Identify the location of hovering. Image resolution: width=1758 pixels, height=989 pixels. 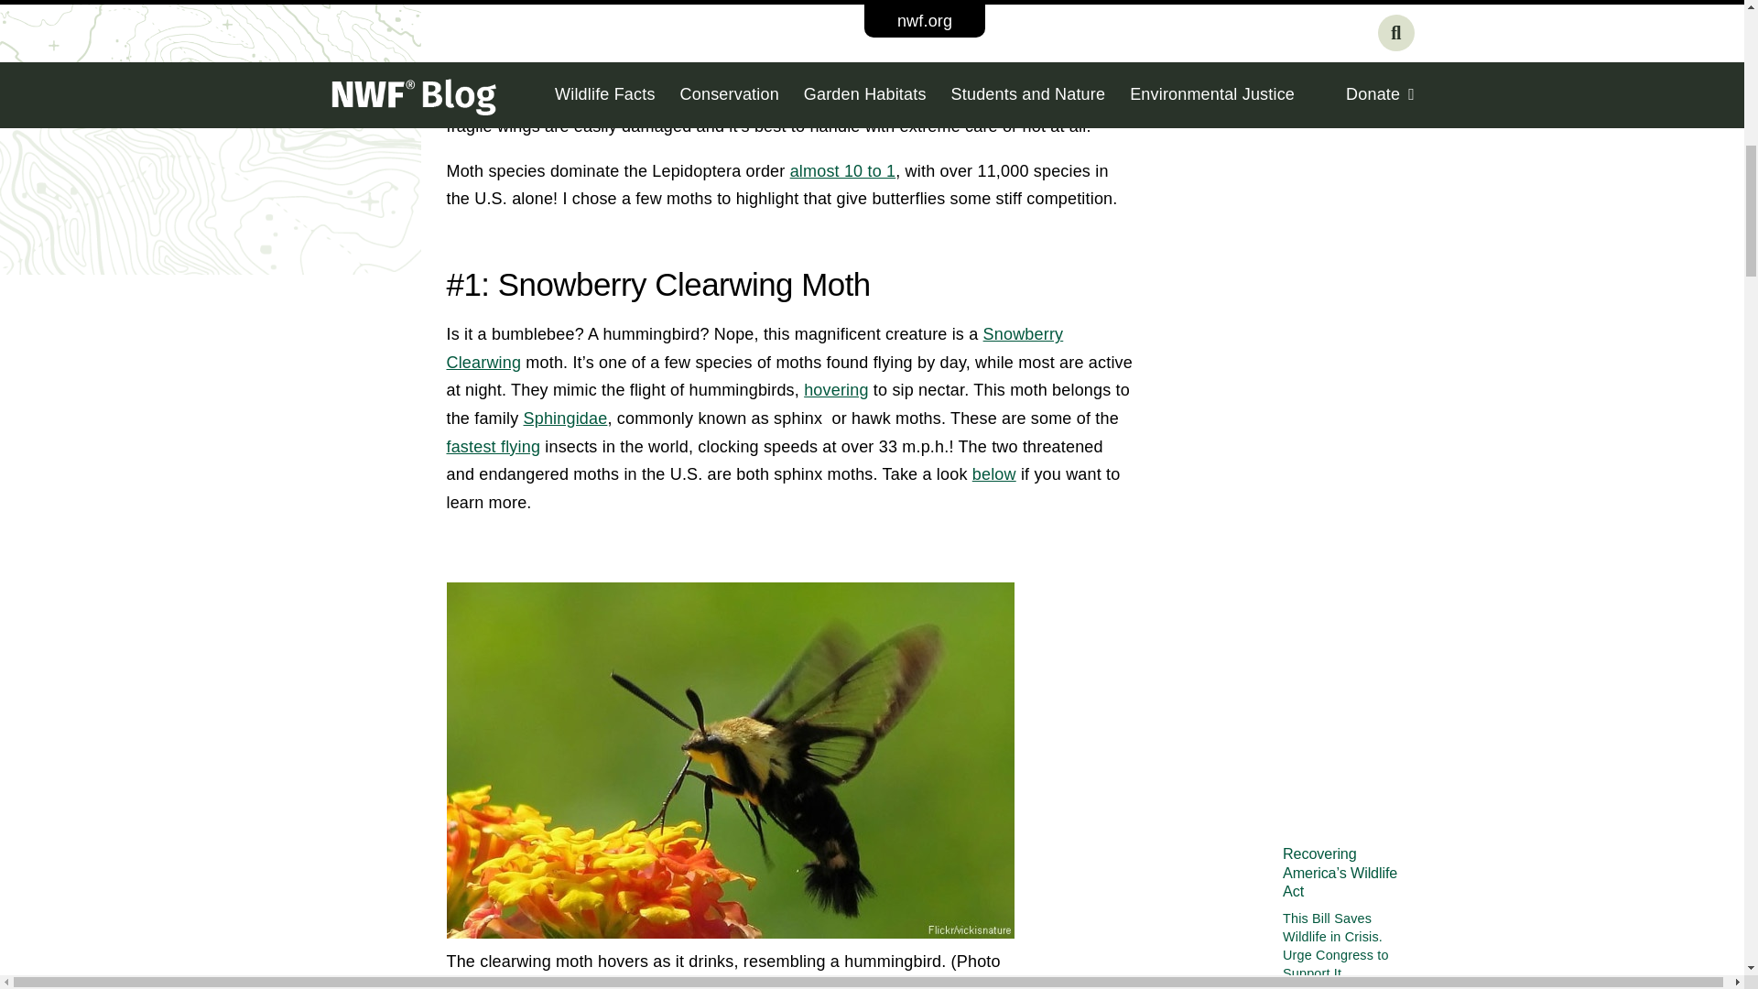
(835, 390).